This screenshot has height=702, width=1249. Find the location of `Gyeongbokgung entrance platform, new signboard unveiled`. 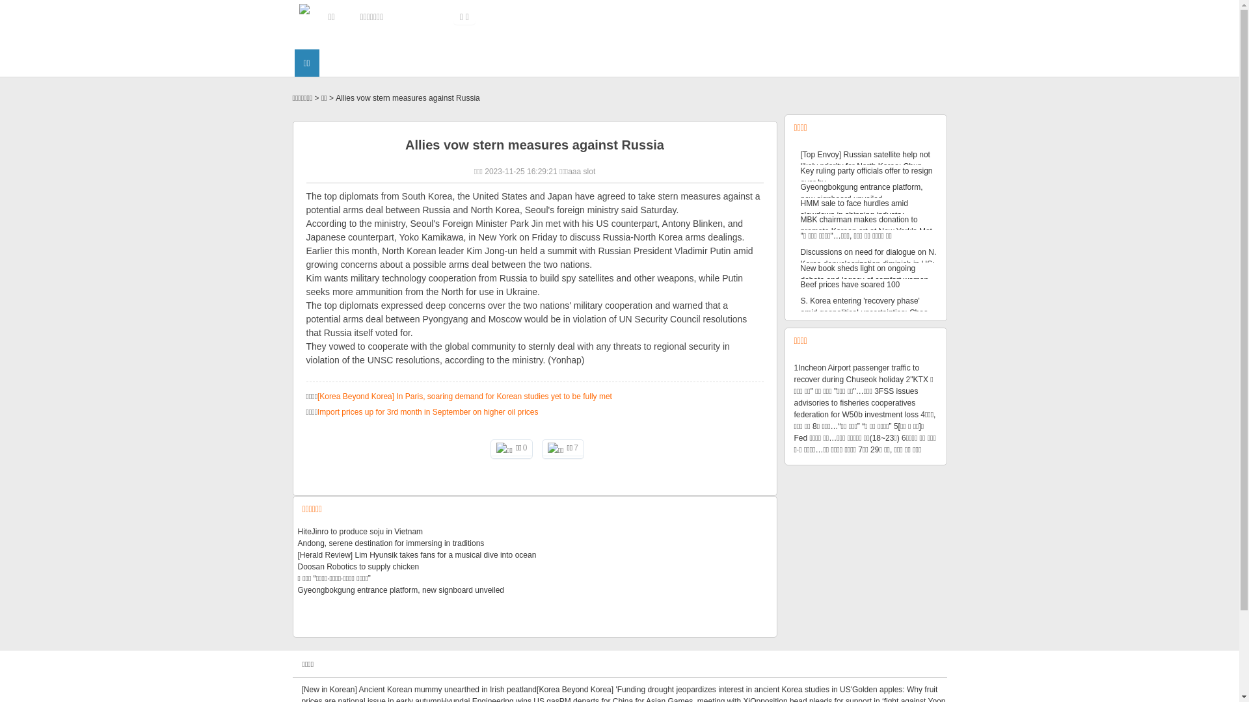

Gyeongbokgung entrance platform, new signboard unveiled is located at coordinates (861, 193).